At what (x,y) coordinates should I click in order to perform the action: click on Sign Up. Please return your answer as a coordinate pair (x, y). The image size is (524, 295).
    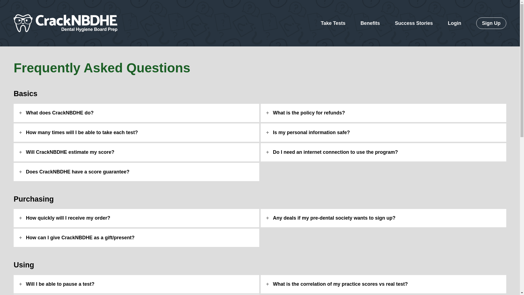
    Looking at the image, I should click on (491, 23).